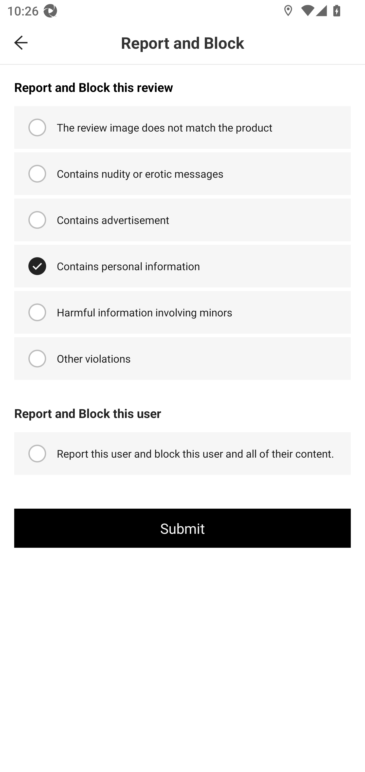 The width and height of the screenshot is (365, 772). I want to click on Contains personal information, so click(182, 266).